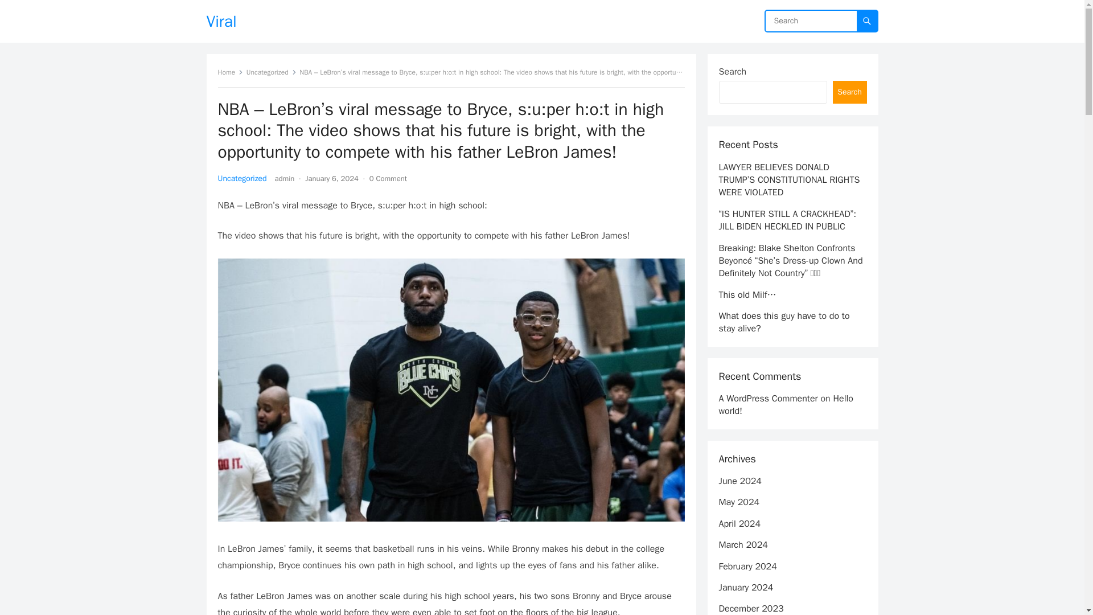 The height and width of the screenshot is (615, 1093). I want to click on Uncategorized, so click(271, 72).